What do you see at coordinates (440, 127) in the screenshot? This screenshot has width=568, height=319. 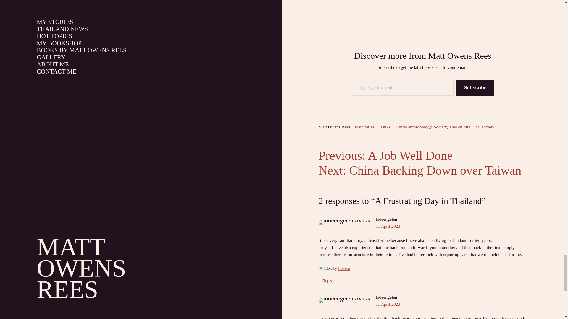 I see `Society` at bounding box center [440, 127].